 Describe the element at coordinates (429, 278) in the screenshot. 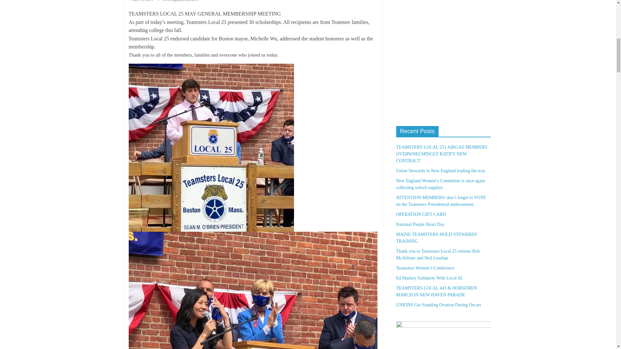

I see `Ed Markey Solidarity With Local 42` at that location.